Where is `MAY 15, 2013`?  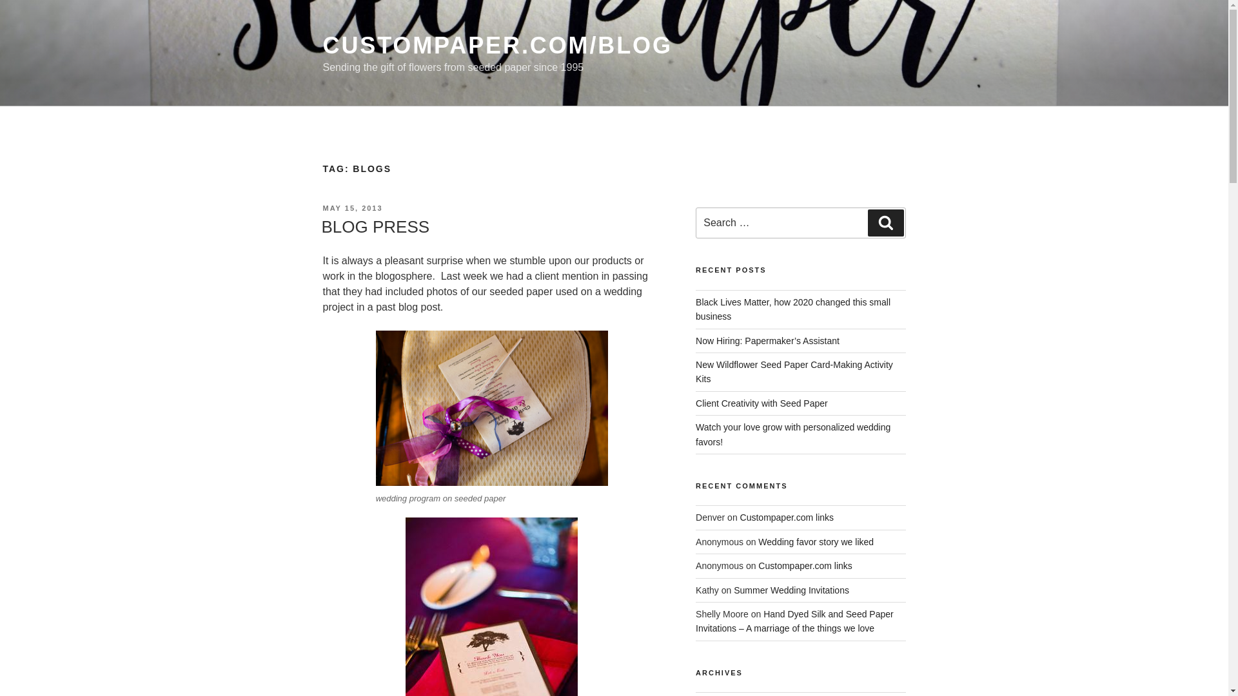 MAY 15, 2013 is located at coordinates (352, 208).